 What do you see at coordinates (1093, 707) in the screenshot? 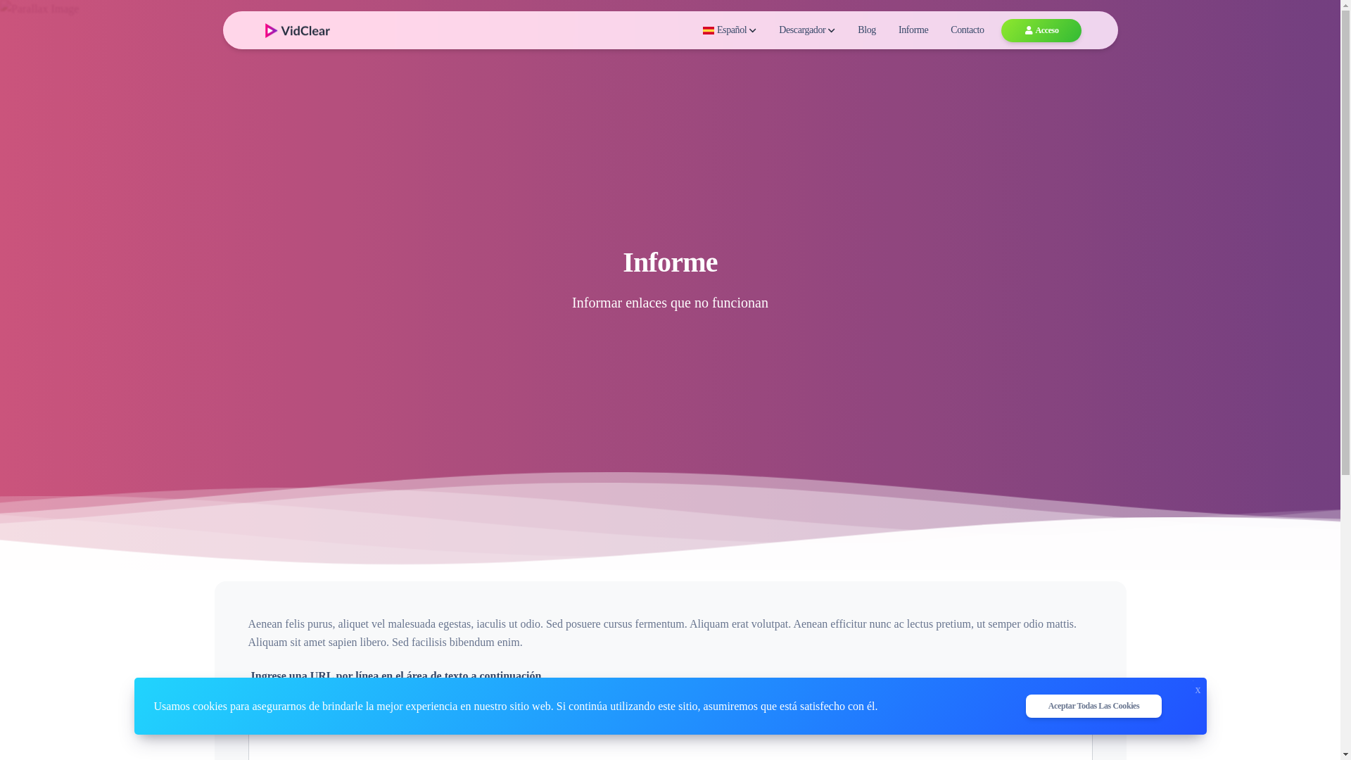
I see `Aceptar Todas Las Cookies` at bounding box center [1093, 707].